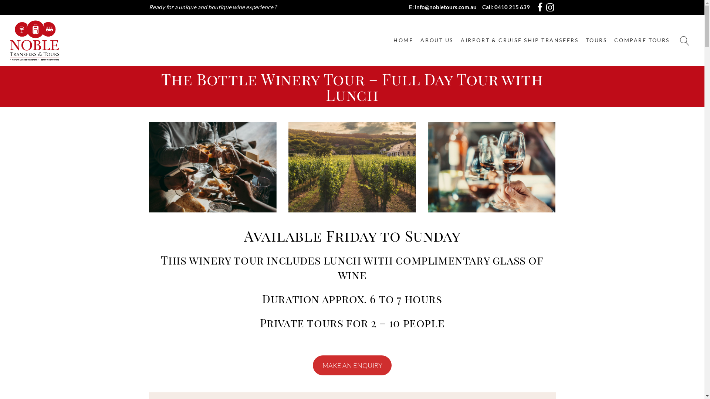 This screenshot has height=399, width=710. I want to click on TOURS, so click(596, 40).